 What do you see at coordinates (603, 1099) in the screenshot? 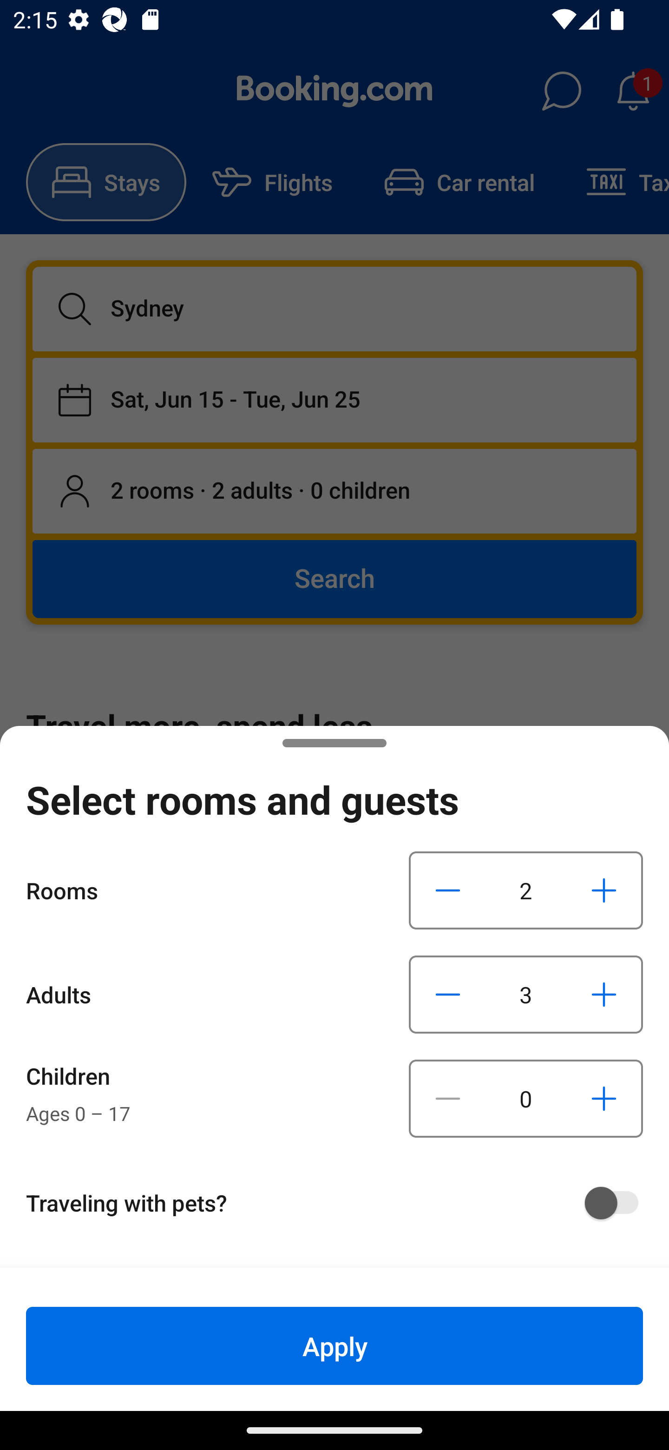
I see `Increase` at bounding box center [603, 1099].